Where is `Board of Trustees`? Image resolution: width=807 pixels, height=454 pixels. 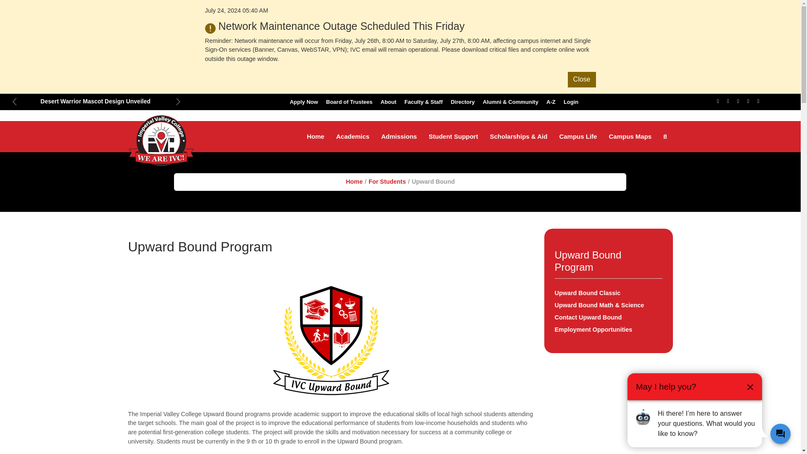
Board of Trustees is located at coordinates (349, 102).